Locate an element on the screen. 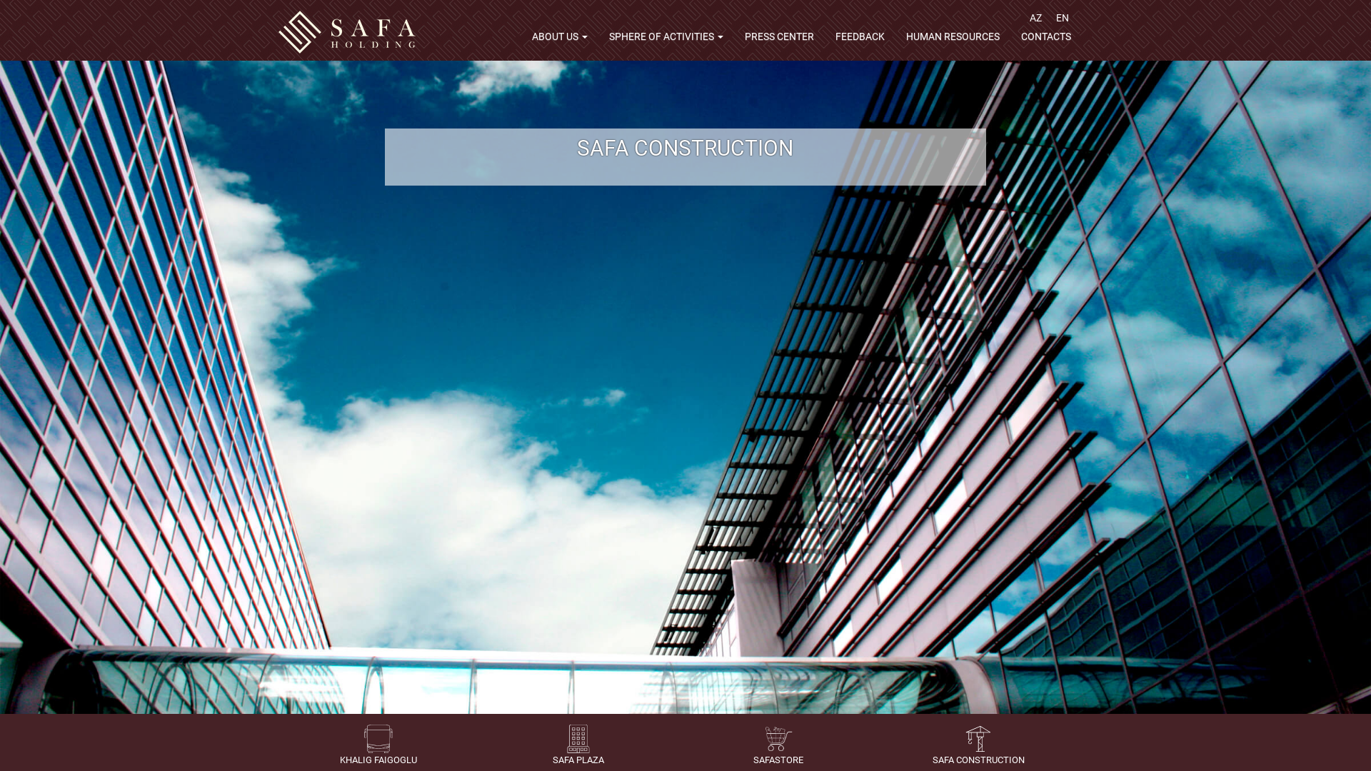 The width and height of the screenshot is (1371, 771). SAFASTORE is located at coordinates (778, 746).